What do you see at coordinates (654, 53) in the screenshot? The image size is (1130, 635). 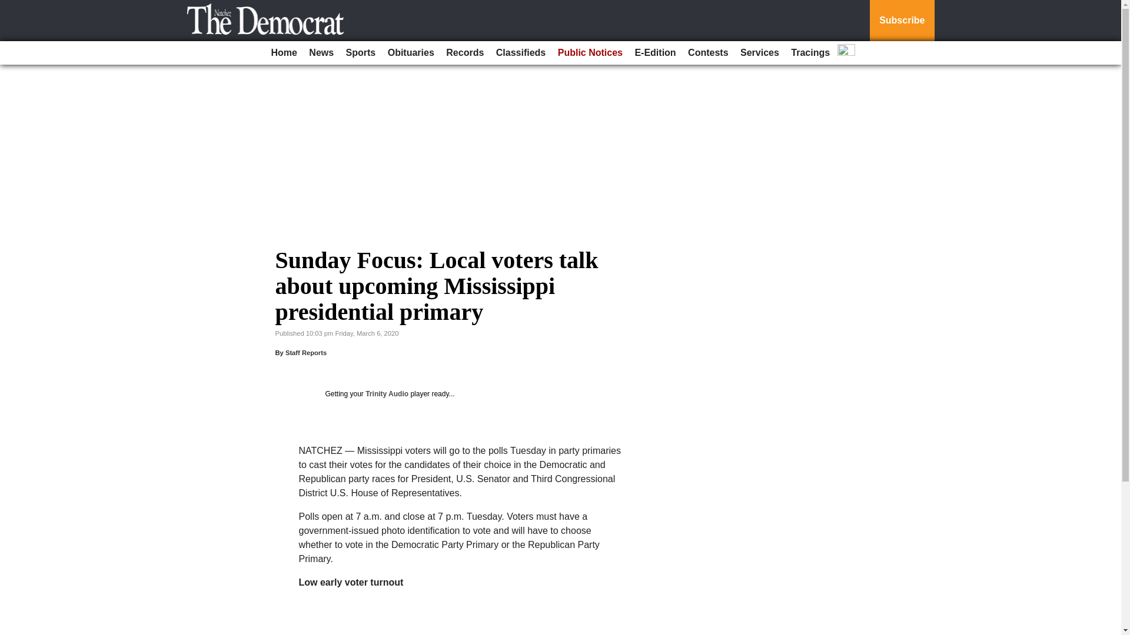 I see `E-Edition` at bounding box center [654, 53].